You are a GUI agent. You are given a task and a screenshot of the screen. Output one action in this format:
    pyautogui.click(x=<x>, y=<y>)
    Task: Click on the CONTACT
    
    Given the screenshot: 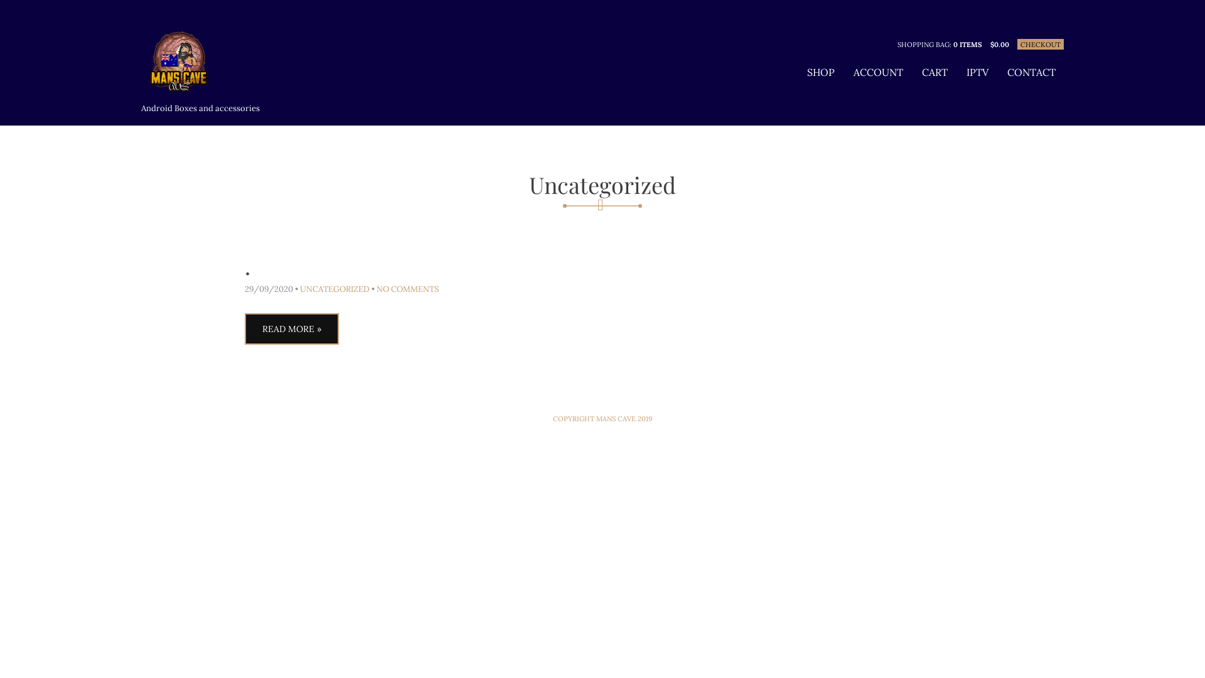 What is the action you would take?
    pyautogui.click(x=1032, y=72)
    